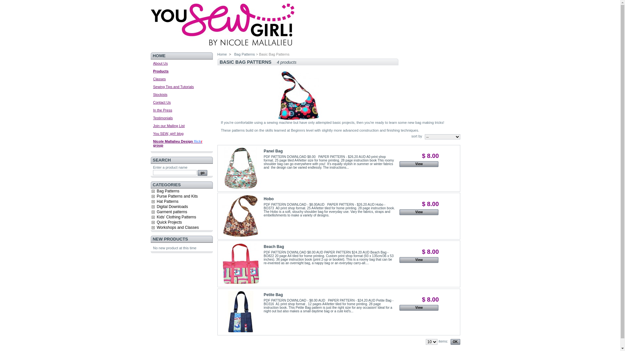 The image size is (625, 351). What do you see at coordinates (173, 86) in the screenshot?
I see `Sewing Tips and Tutorials` at bounding box center [173, 86].